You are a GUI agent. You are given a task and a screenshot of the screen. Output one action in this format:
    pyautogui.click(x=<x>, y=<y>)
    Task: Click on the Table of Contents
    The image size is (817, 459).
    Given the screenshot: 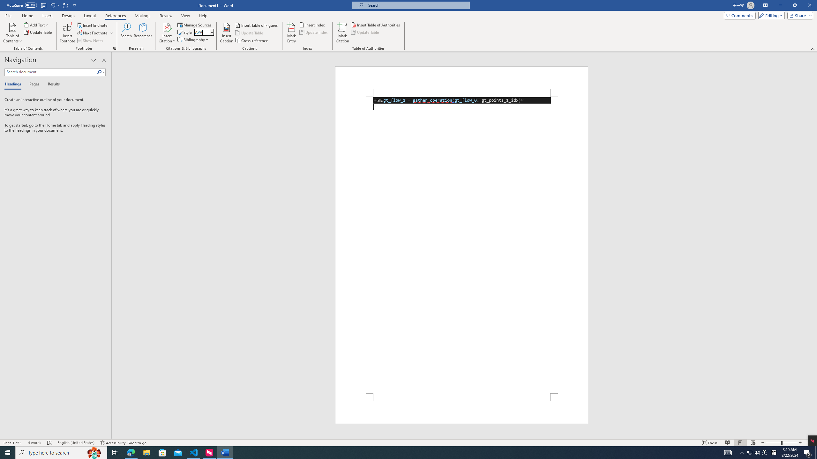 What is the action you would take?
    pyautogui.click(x=12, y=33)
    